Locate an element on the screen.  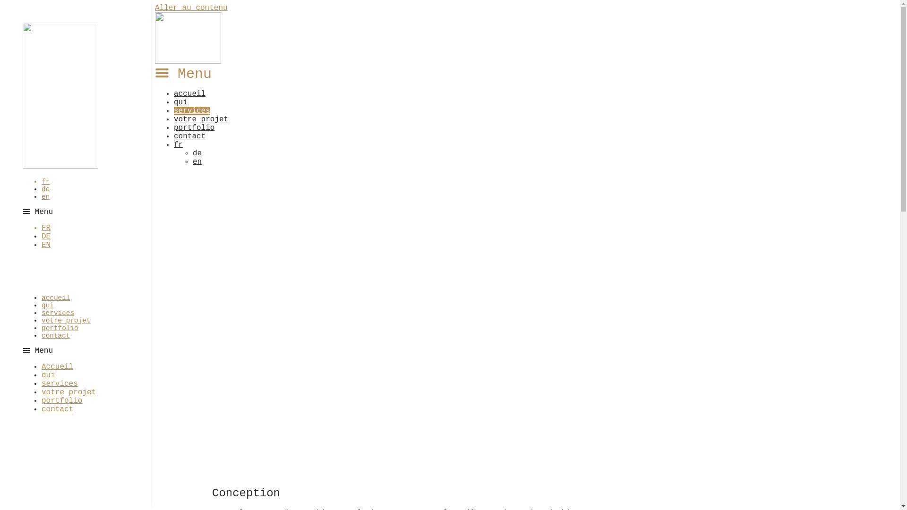
contact is located at coordinates (190, 136).